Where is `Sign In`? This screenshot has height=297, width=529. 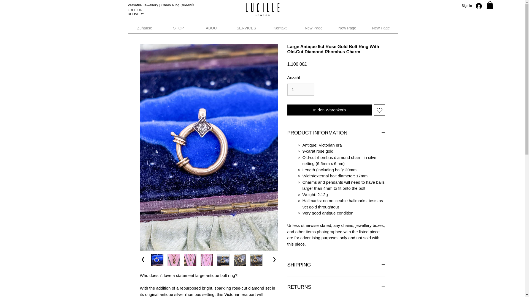 Sign In is located at coordinates (475, 5).